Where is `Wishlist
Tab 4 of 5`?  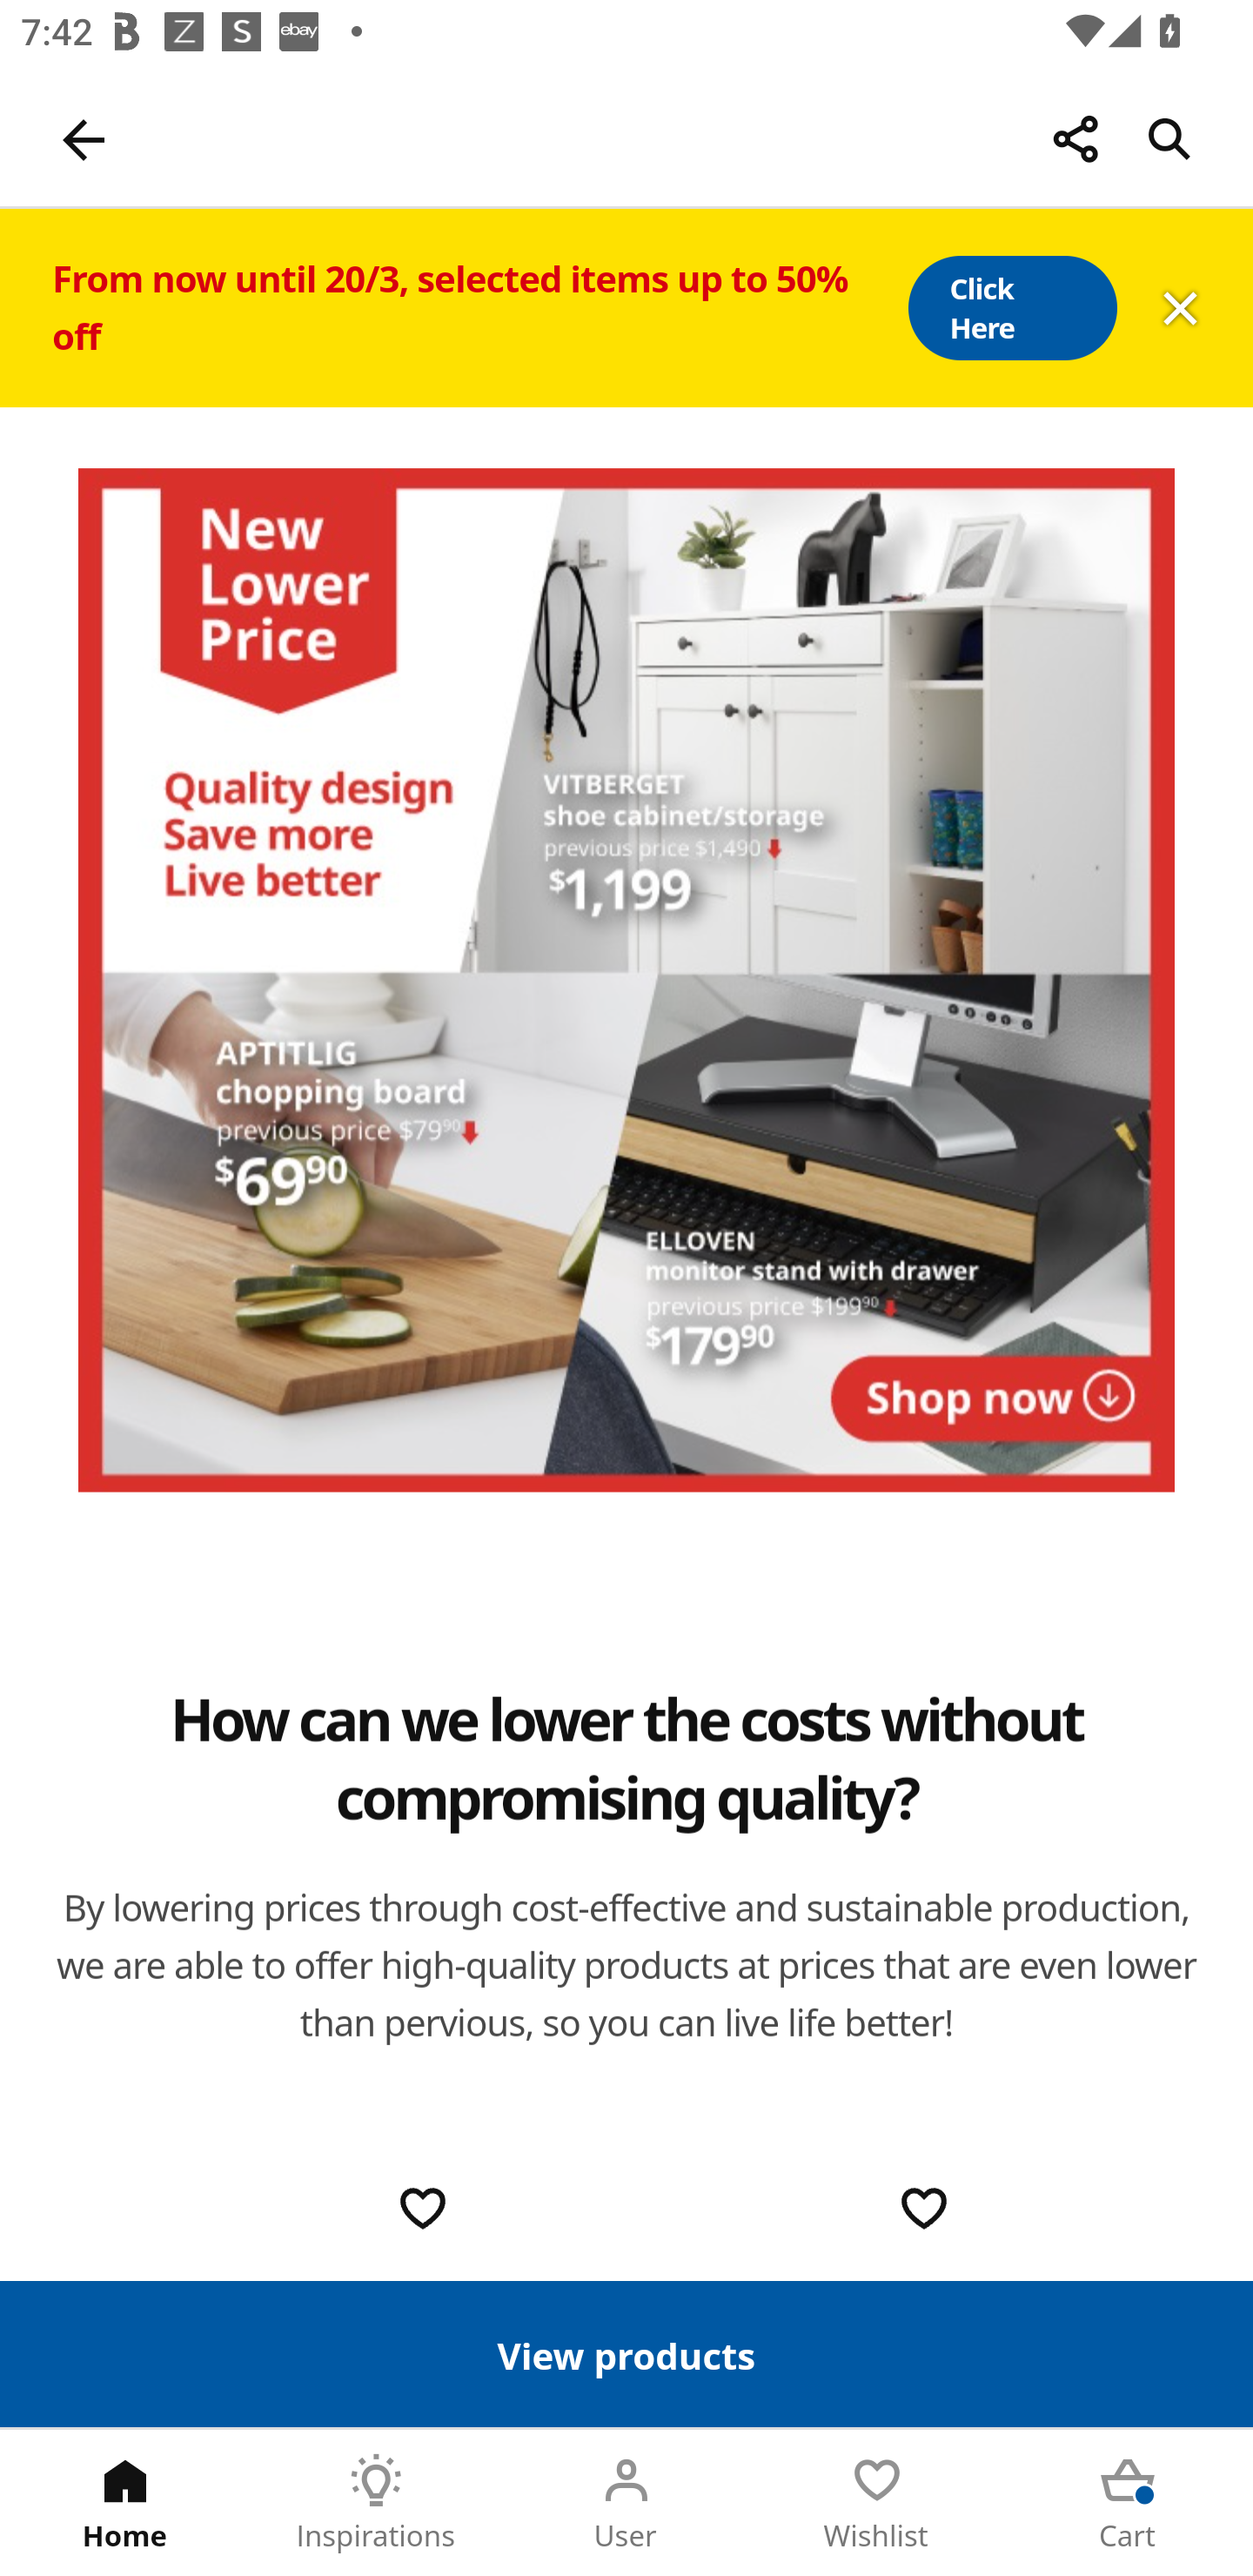 Wishlist
Tab 4 of 5 is located at coordinates (877, 2503).